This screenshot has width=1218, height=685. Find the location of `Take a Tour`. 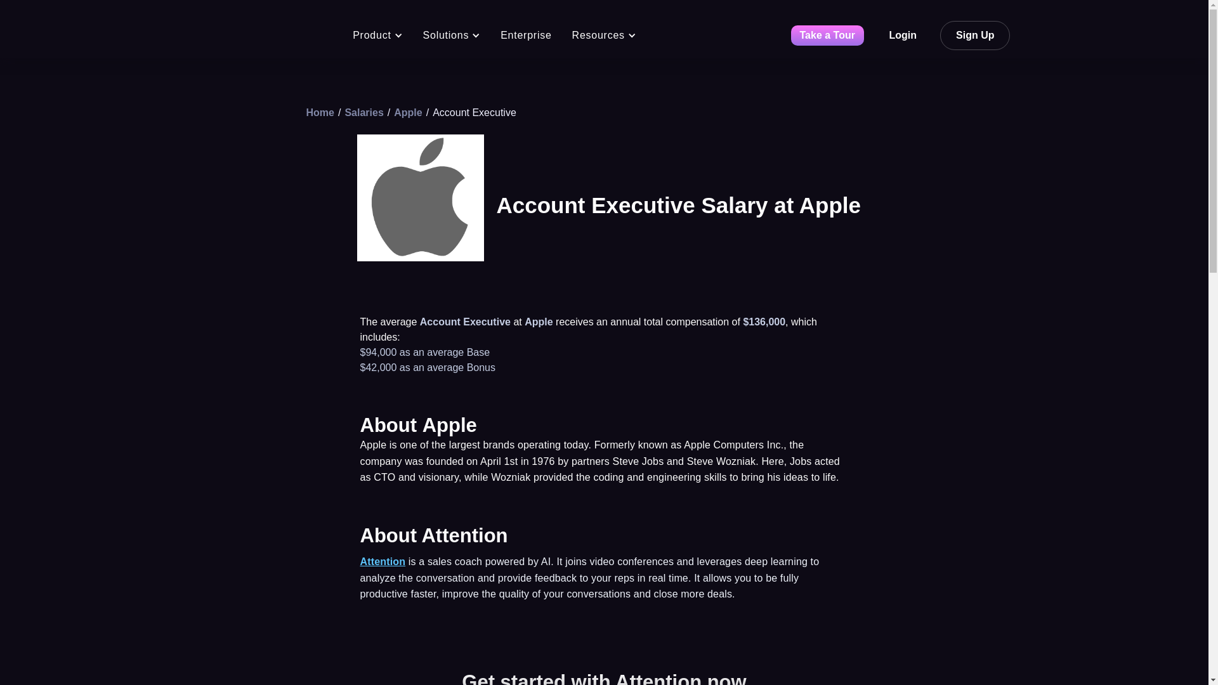

Take a Tour is located at coordinates (827, 36).